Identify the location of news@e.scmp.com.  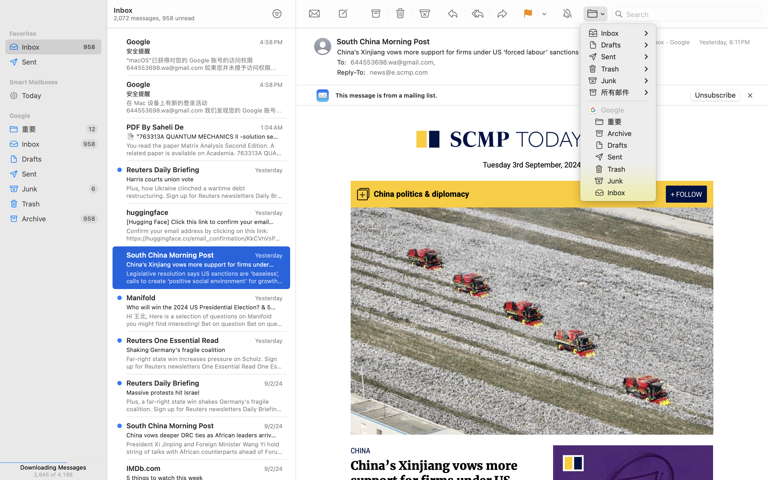
(401, 72).